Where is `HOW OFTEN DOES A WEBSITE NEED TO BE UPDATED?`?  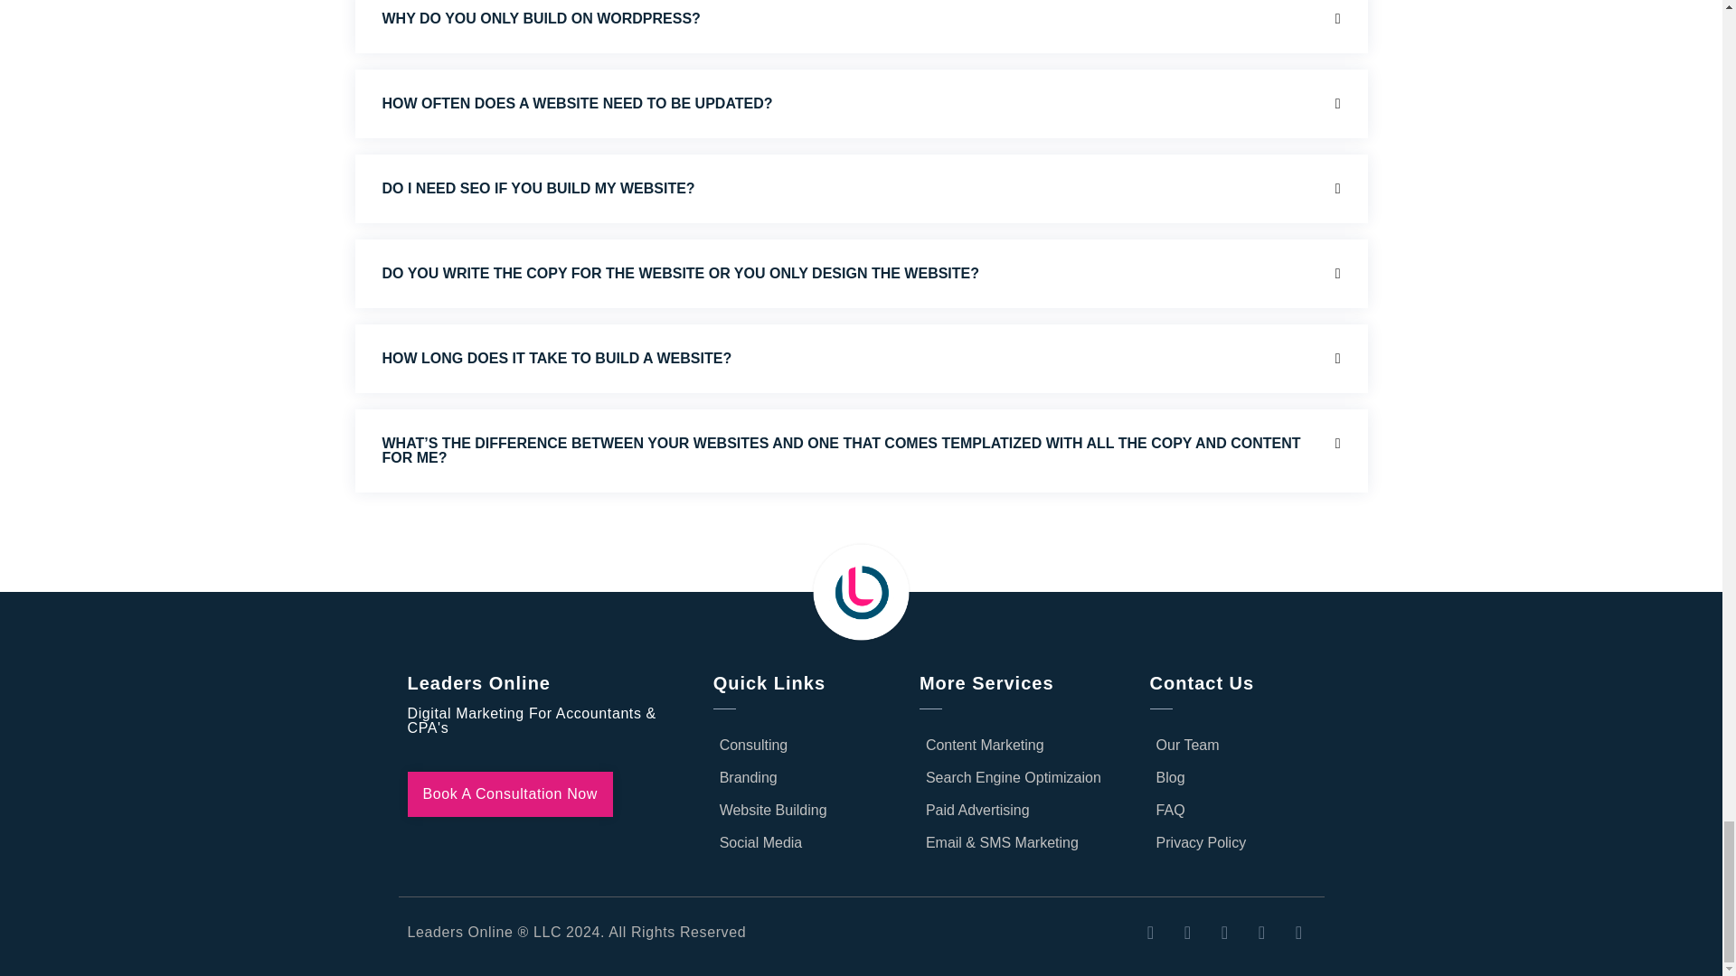 HOW OFTEN DOES A WEBSITE NEED TO BE UPDATED? is located at coordinates (577, 103).